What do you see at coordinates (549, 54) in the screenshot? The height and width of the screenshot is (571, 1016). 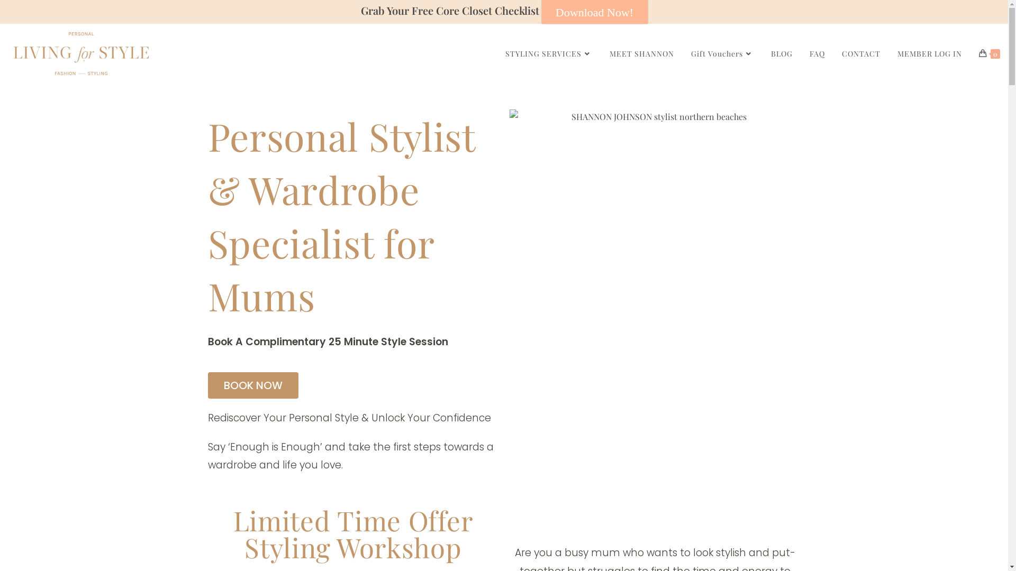 I see `STYLING SERVICES` at bounding box center [549, 54].